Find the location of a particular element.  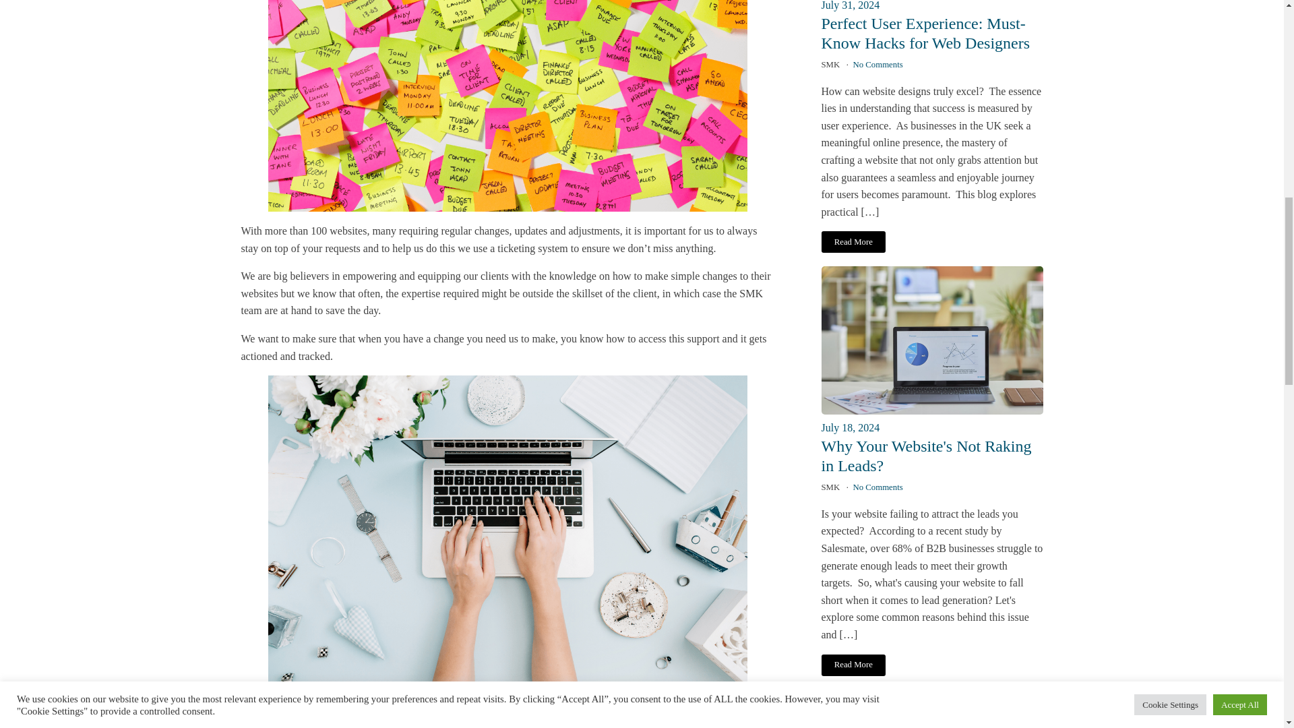

Perfect User Experience: Must-Know Hacks for Web Designers is located at coordinates (925, 33).